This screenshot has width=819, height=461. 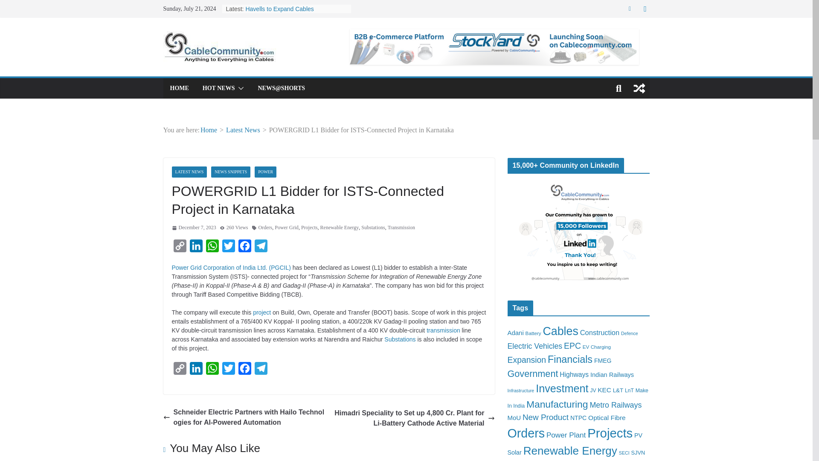 What do you see at coordinates (283, 13) in the screenshot?
I see `Havells to Expand Cables Manufacturing at Alwar Plant` at bounding box center [283, 13].